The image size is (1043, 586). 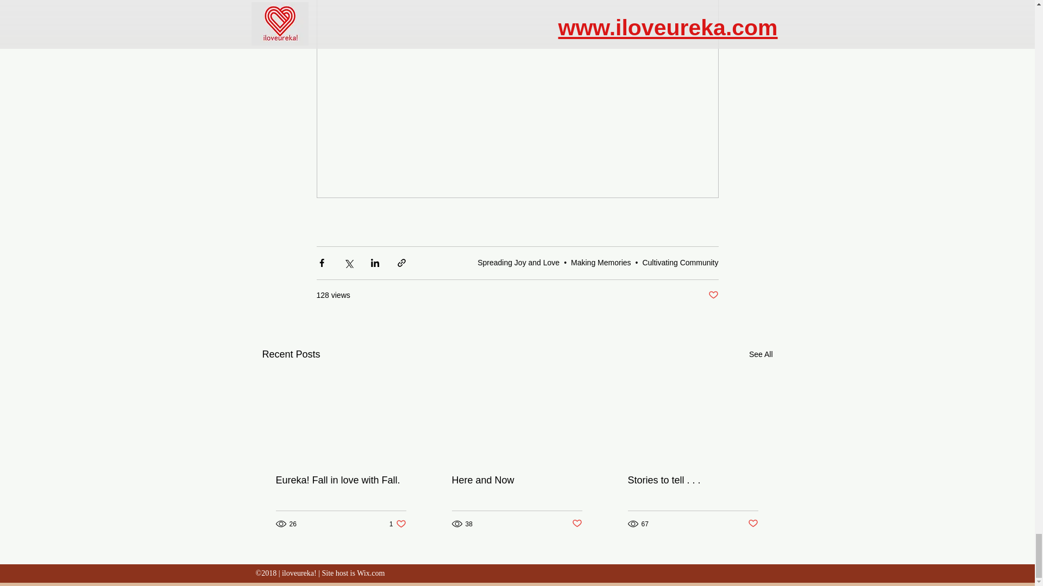 I want to click on Post not marked as liked, so click(x=753, y=524).